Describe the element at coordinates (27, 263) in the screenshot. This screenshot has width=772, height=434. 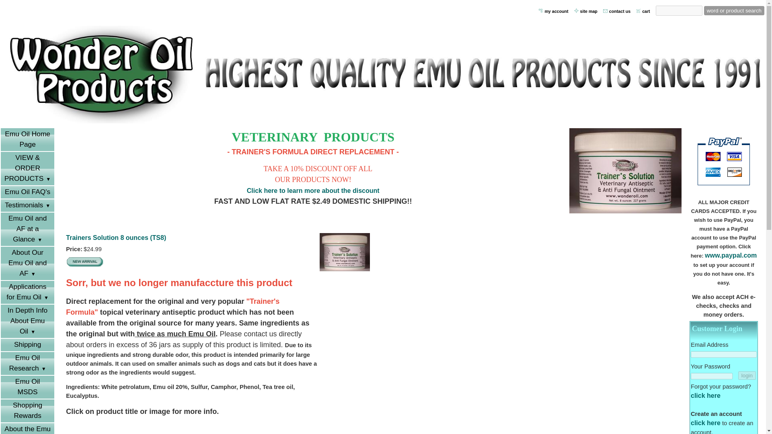
I see `About Our Emu Oil and AF` at that location.